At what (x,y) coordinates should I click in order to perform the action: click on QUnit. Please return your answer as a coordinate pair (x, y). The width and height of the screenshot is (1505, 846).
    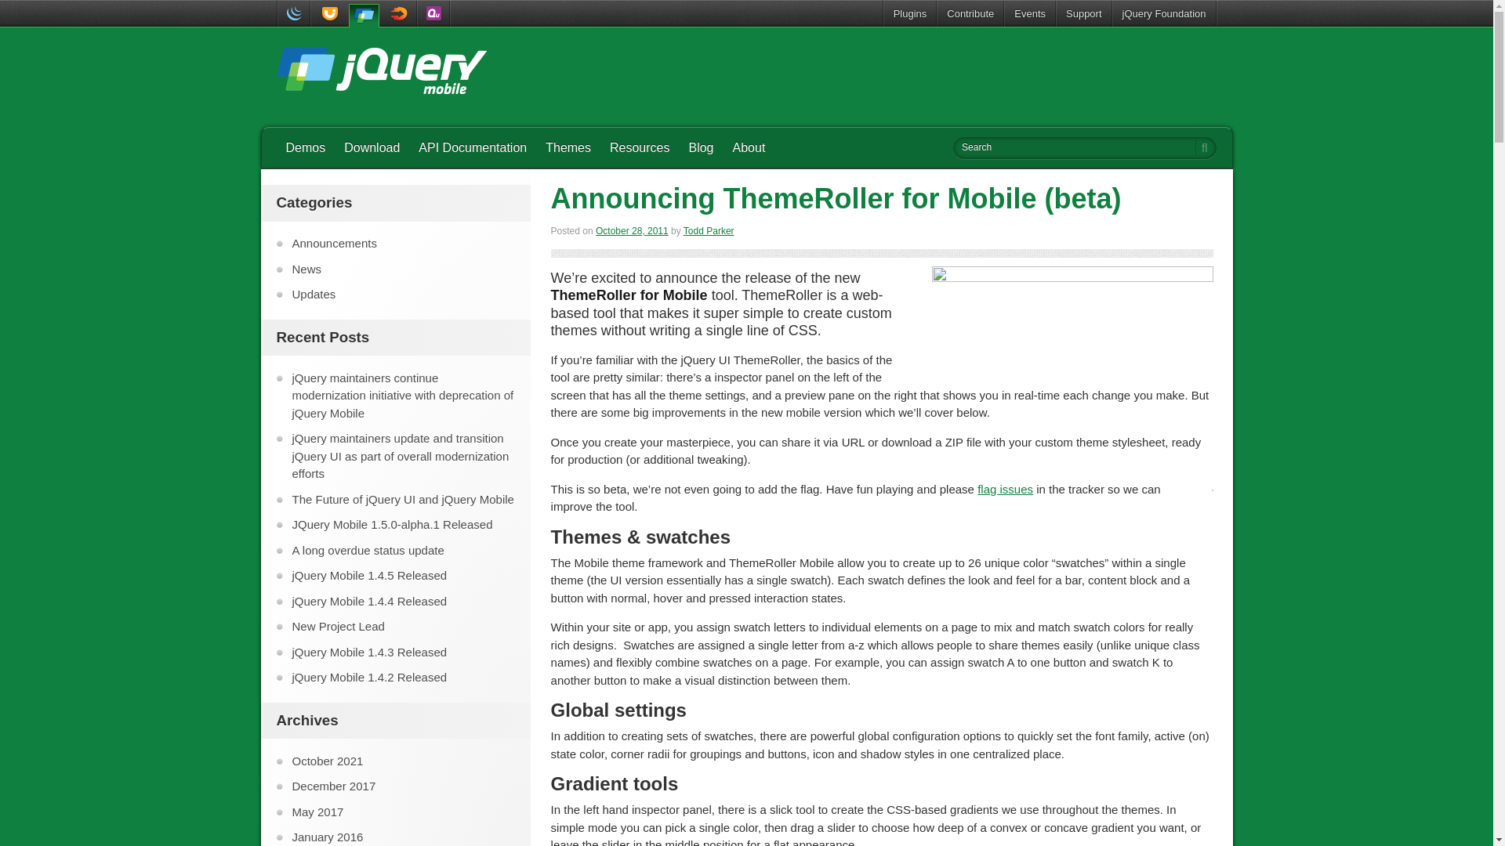
    Looking at the image, I should click on (433, 13).